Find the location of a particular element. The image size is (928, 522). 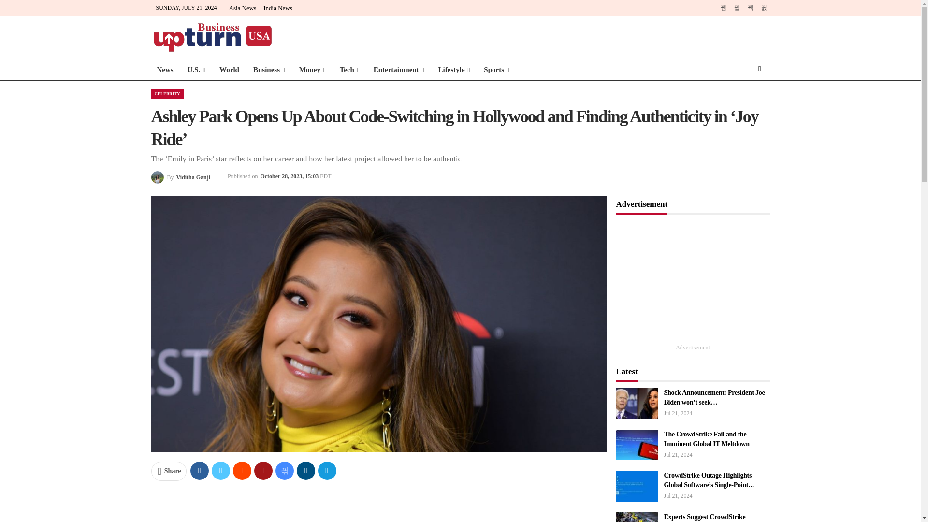

Lifestyle is located at coordinates (454, 70).